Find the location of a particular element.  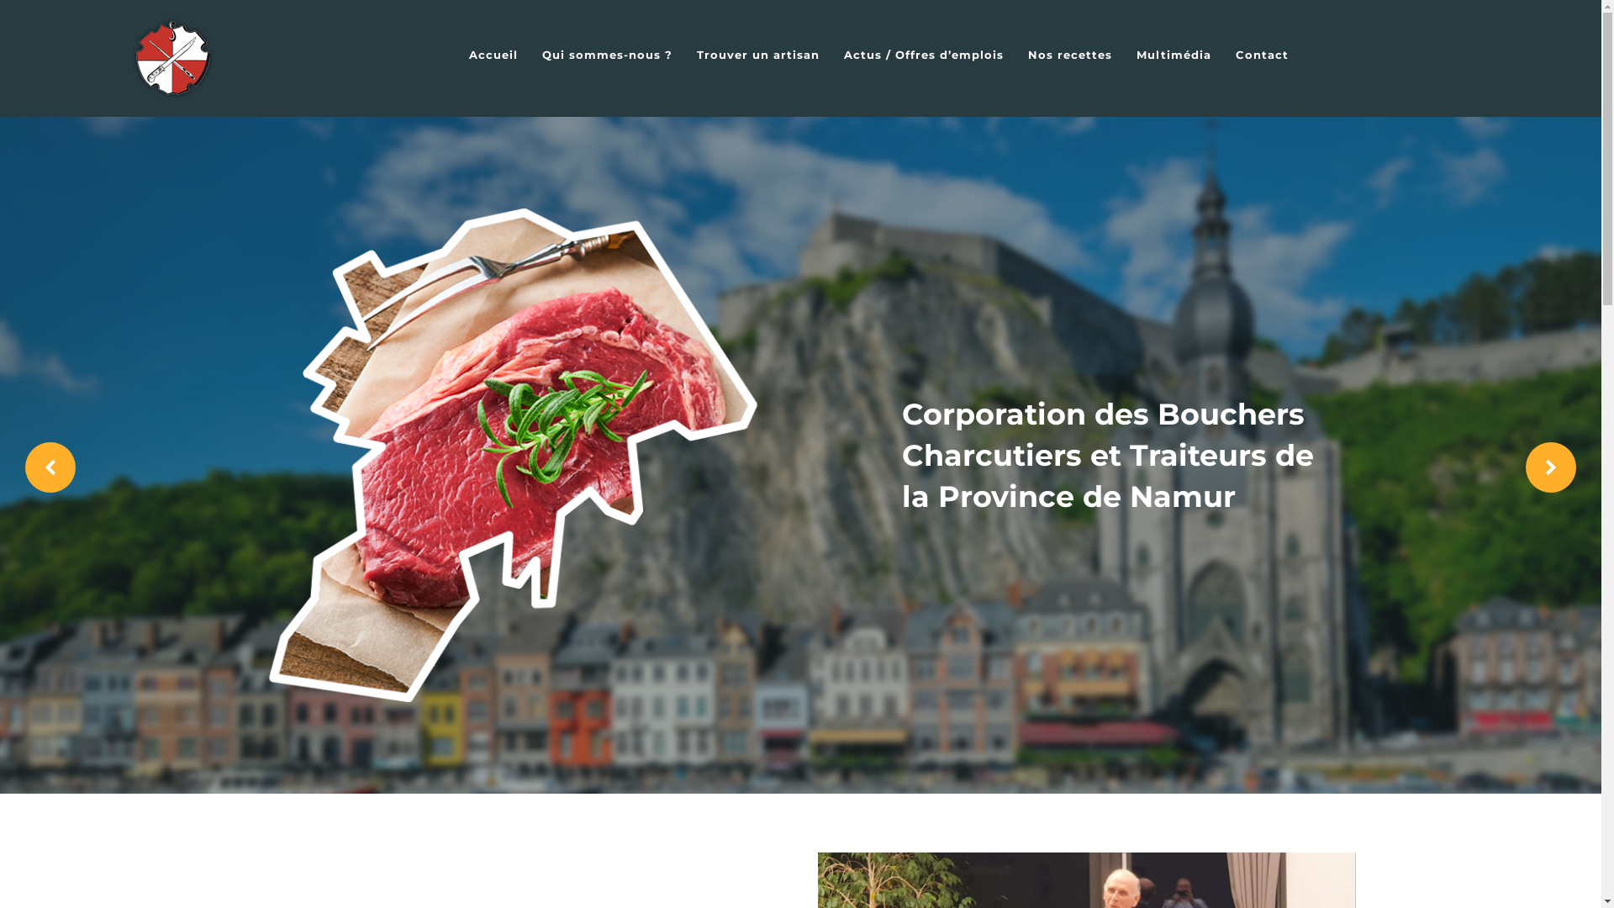

Contact is located at coordinates (1263, 55).